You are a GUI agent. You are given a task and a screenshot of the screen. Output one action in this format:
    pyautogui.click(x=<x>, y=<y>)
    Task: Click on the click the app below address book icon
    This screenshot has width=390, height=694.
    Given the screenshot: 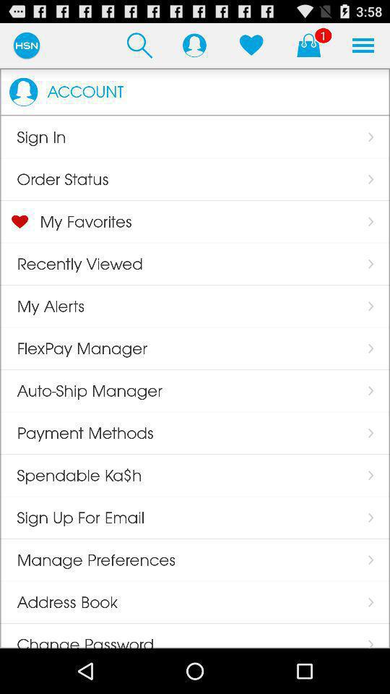 What is the action you would take?
    pyautogui.click(x=77, y=635)
    